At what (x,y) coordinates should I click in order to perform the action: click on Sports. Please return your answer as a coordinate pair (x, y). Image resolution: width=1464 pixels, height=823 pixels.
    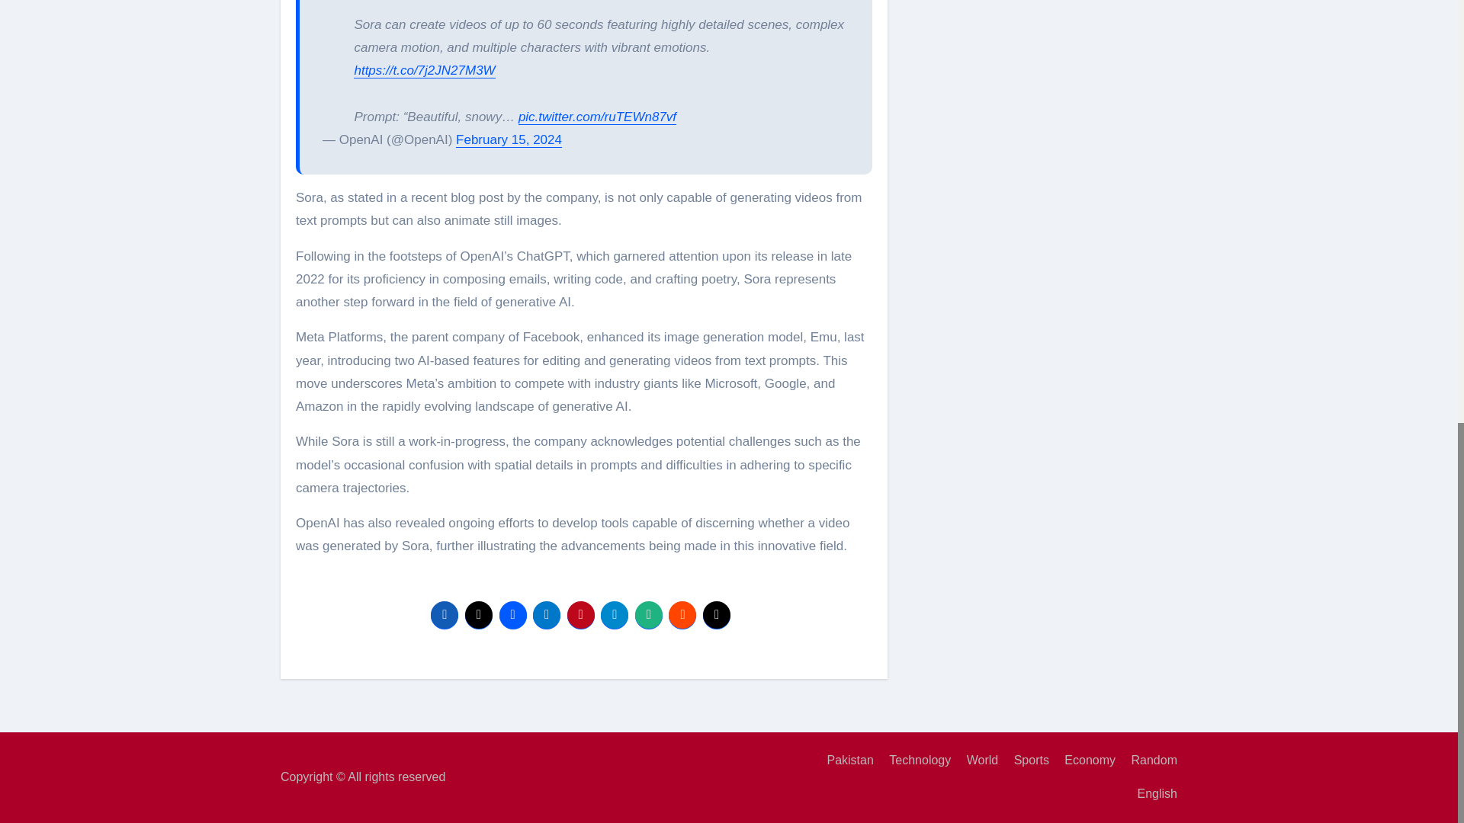
    Looking at the image, I should click on (1025, 761).